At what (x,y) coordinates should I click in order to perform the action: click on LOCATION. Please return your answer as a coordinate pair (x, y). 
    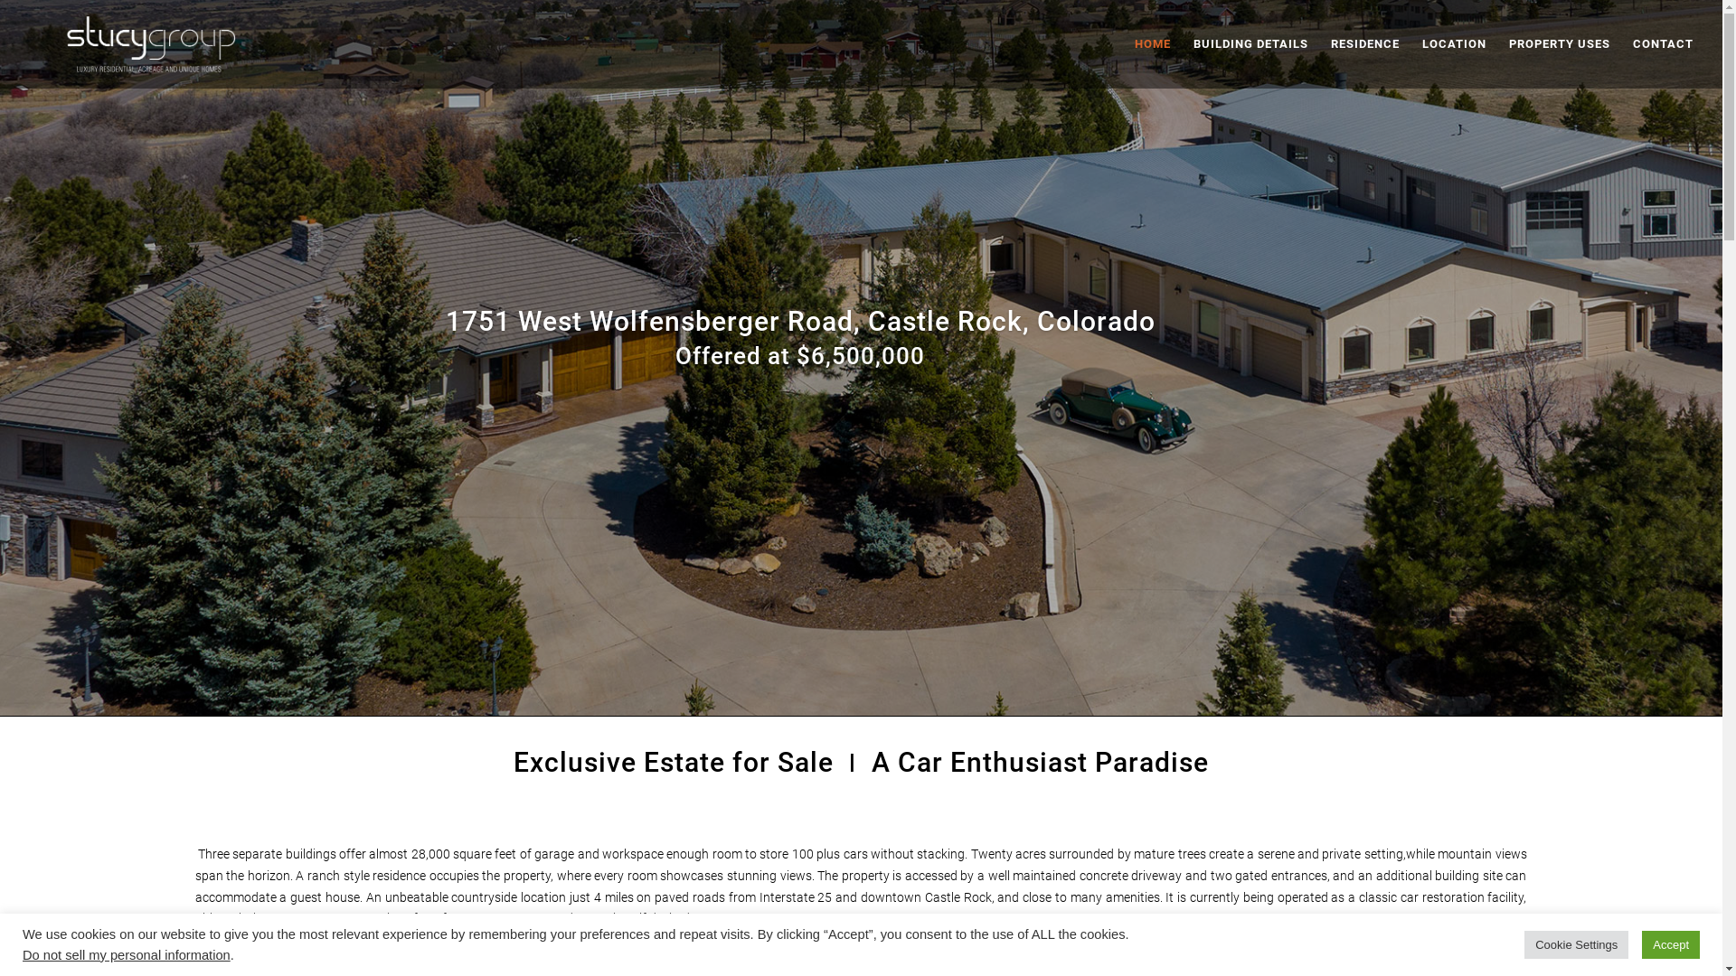
    Looking at the image, I should click on (1454, 63).